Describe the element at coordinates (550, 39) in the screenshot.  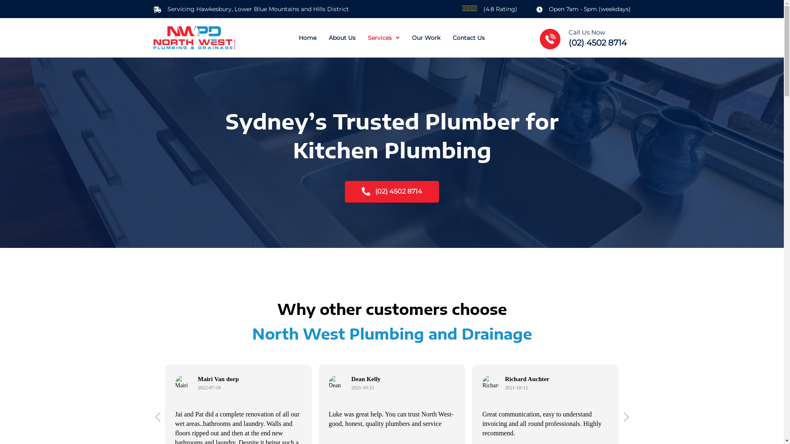
I see `call (3)` at that location.